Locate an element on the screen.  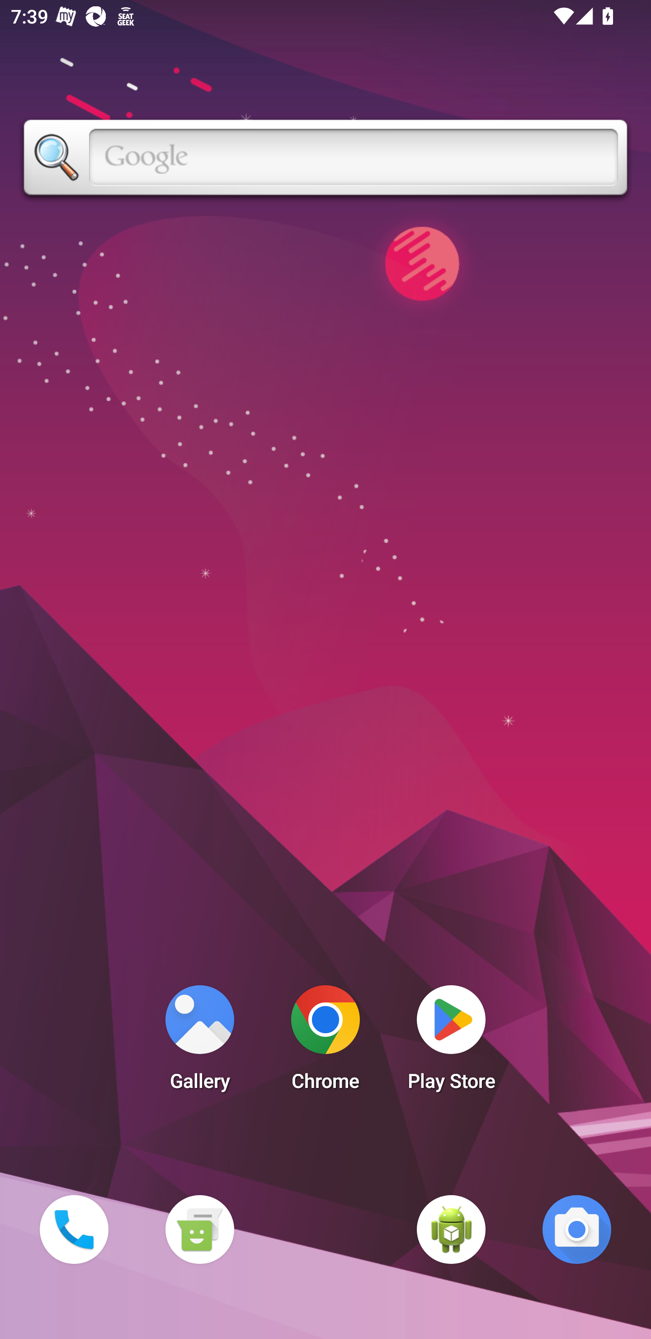
Chrome is located at coordinates (325, 1042).